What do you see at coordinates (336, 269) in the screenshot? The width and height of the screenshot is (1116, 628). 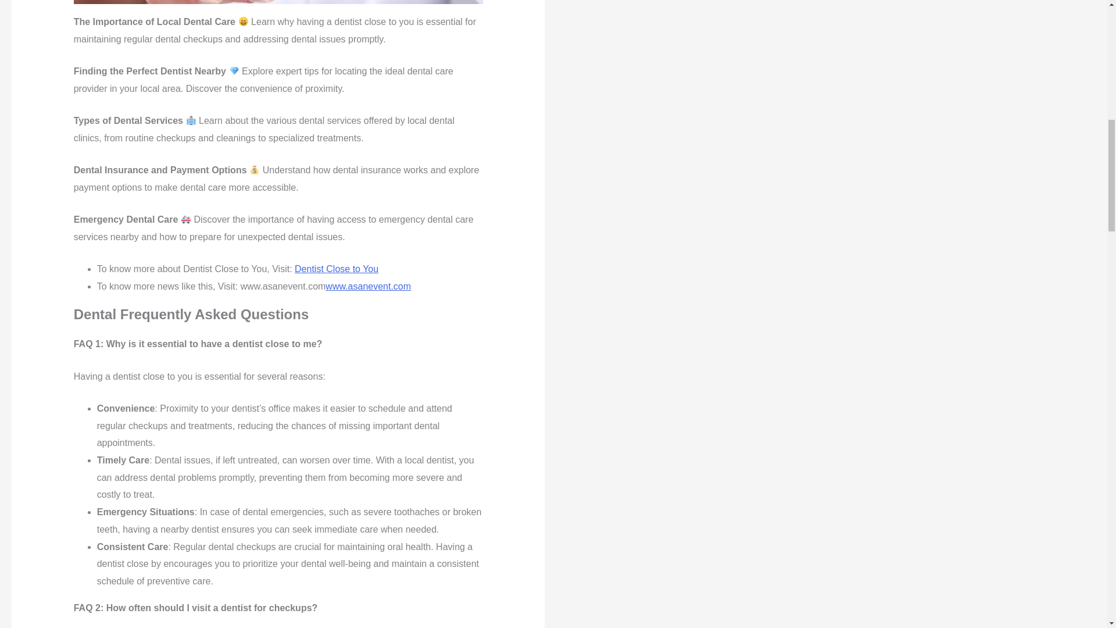 I see `Dentist Close to You` at bounding box center [336, 269].